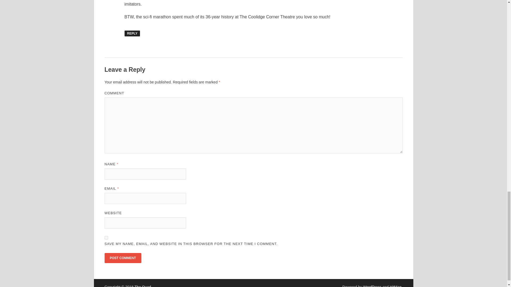 This screenshot has width=511, height=287. Describe the element at coordinates (106, 238) in the screenshot. I see `yes` at that location.